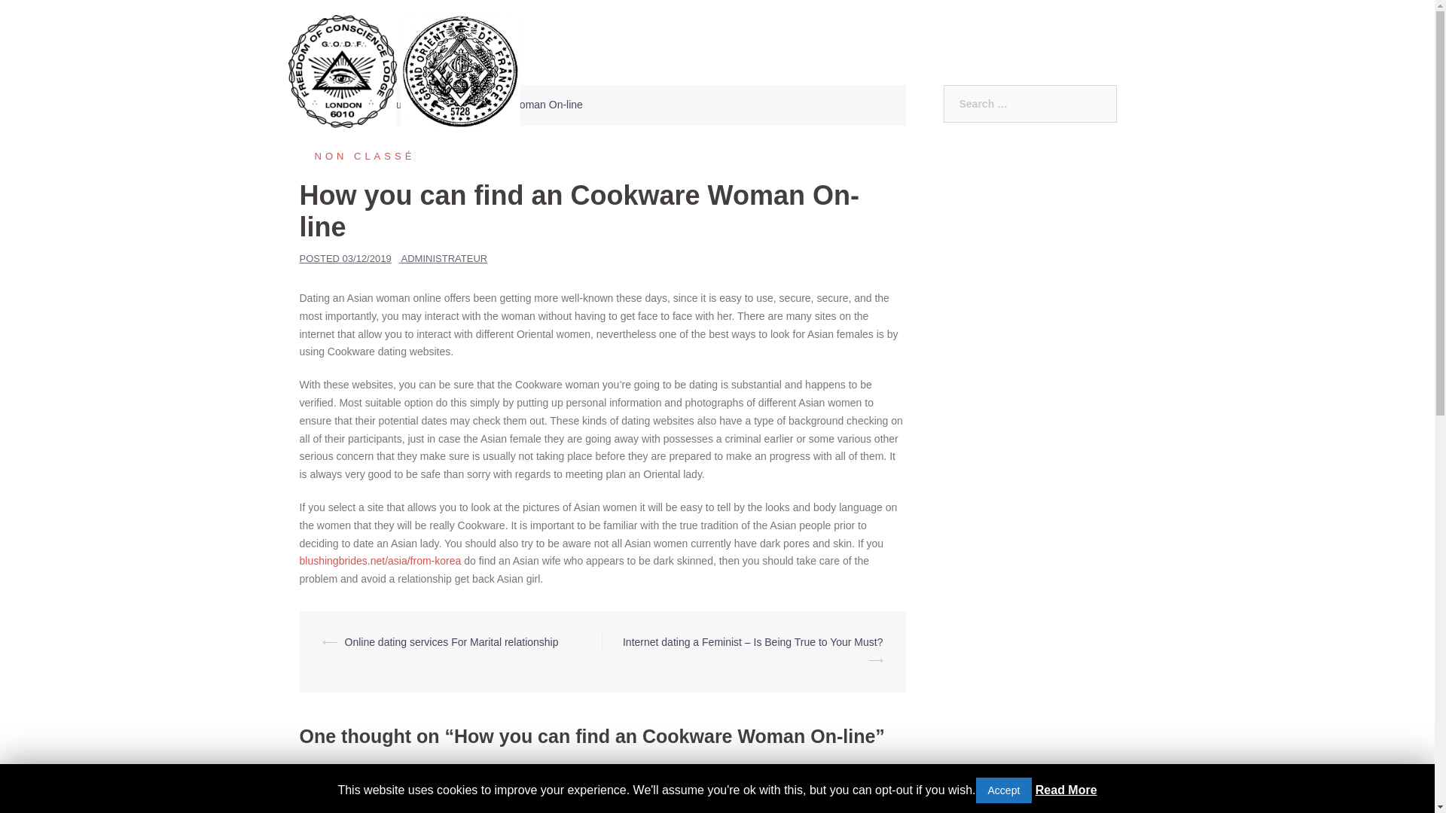 This screenshot has height=813, width=1446. Describe the element at coordinates (872, 71) in the screenshot. I see `History` at that location.